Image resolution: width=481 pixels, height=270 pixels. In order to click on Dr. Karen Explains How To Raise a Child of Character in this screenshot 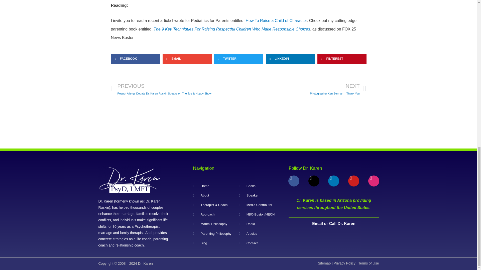, I will do `click(276, 20)`.